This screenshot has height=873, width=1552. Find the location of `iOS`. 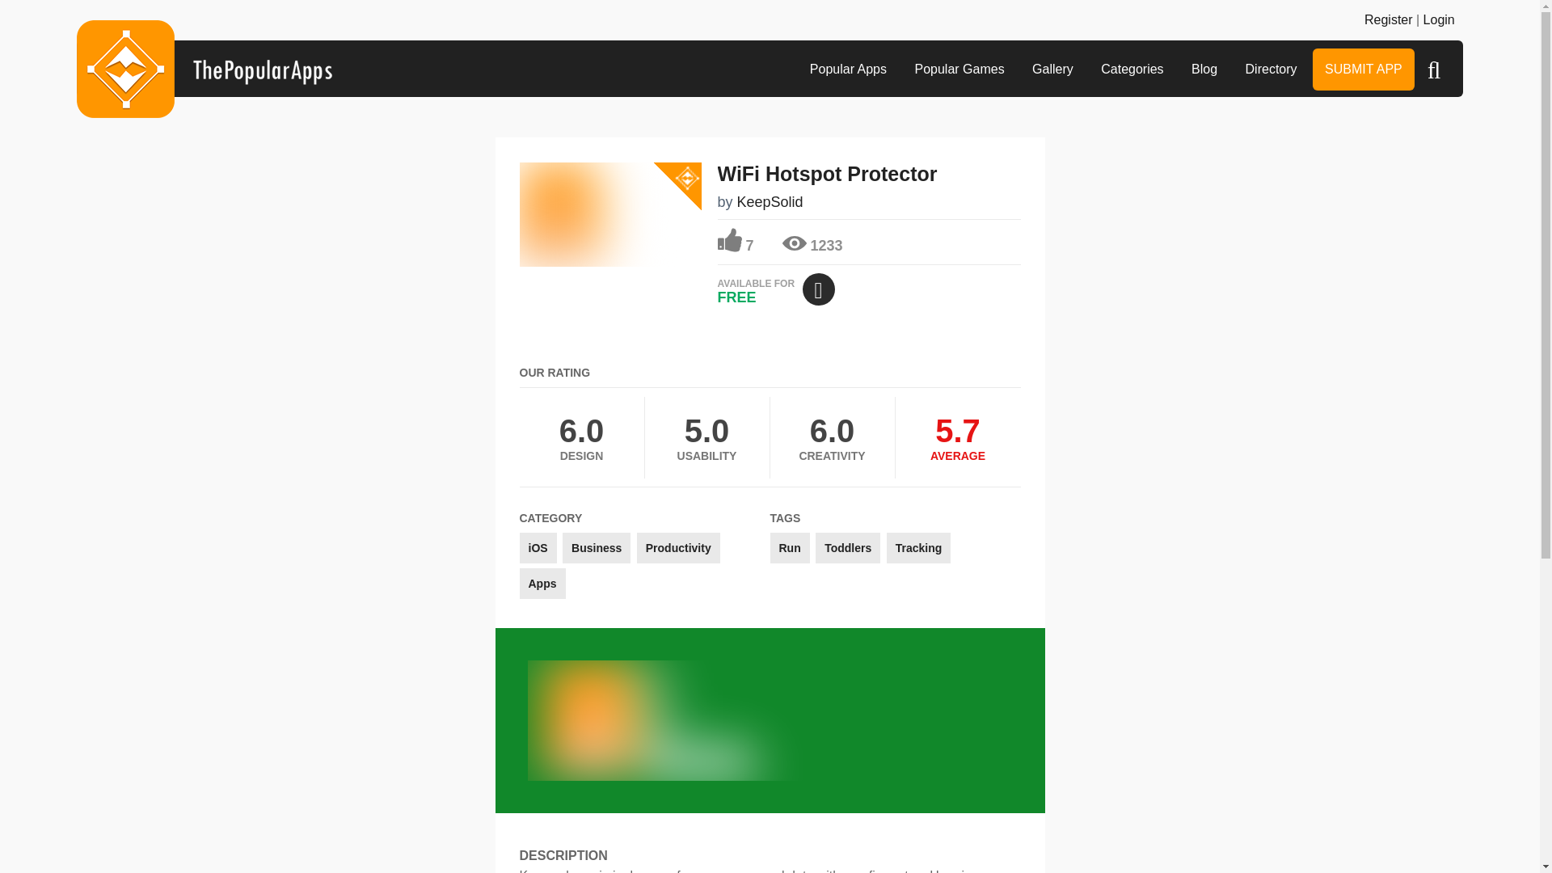

iOS is located at coordinates (537, 547).